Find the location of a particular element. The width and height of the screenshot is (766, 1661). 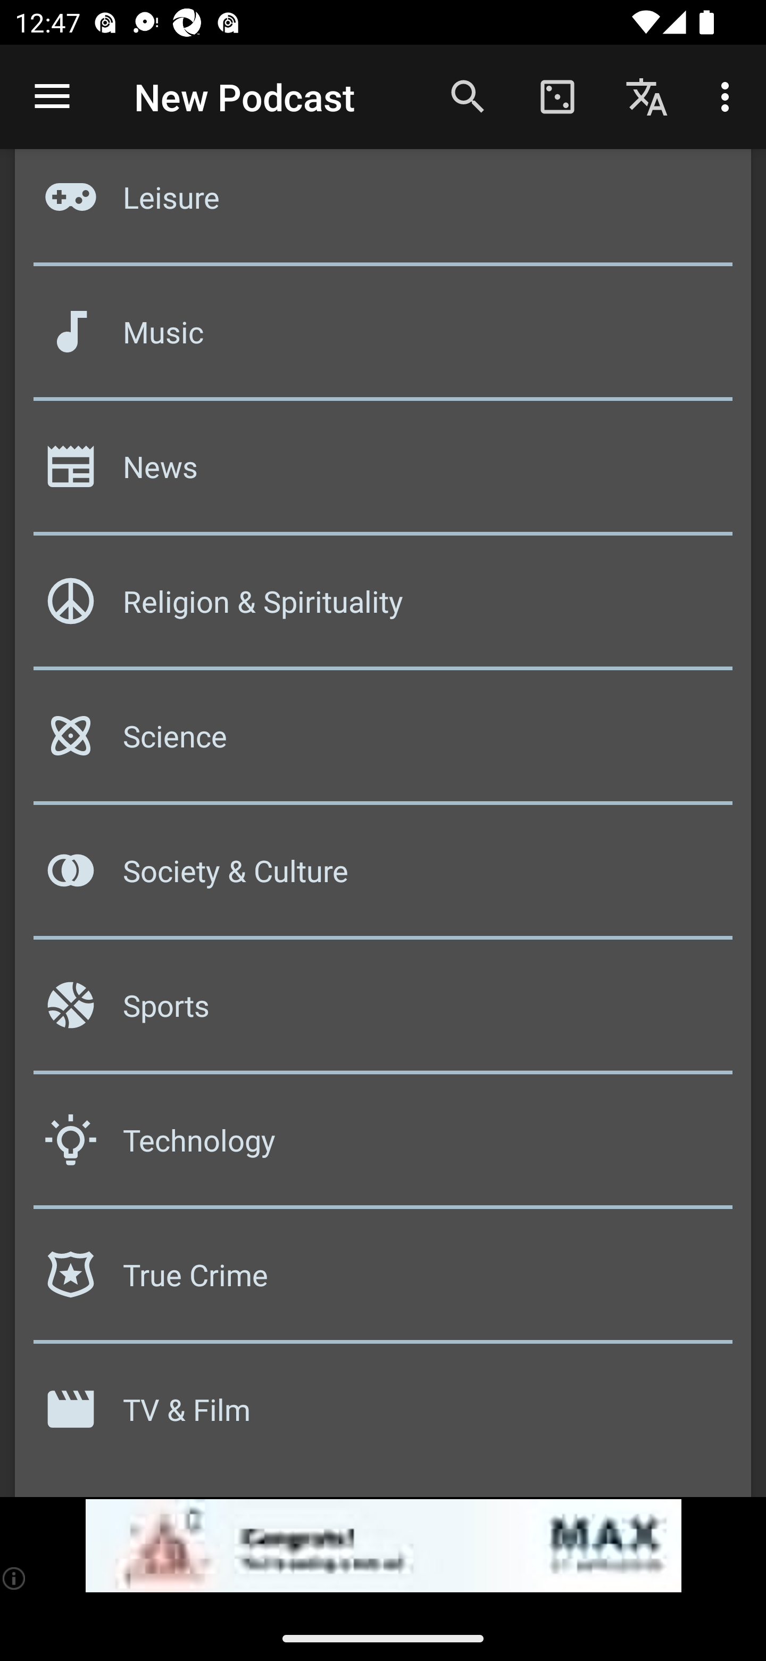

Music is located at coordinates (383, 340).